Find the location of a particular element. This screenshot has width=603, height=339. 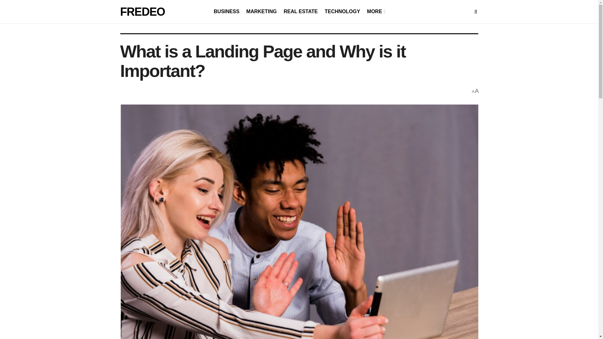

FREDEO is located at coordinates (142, 12).